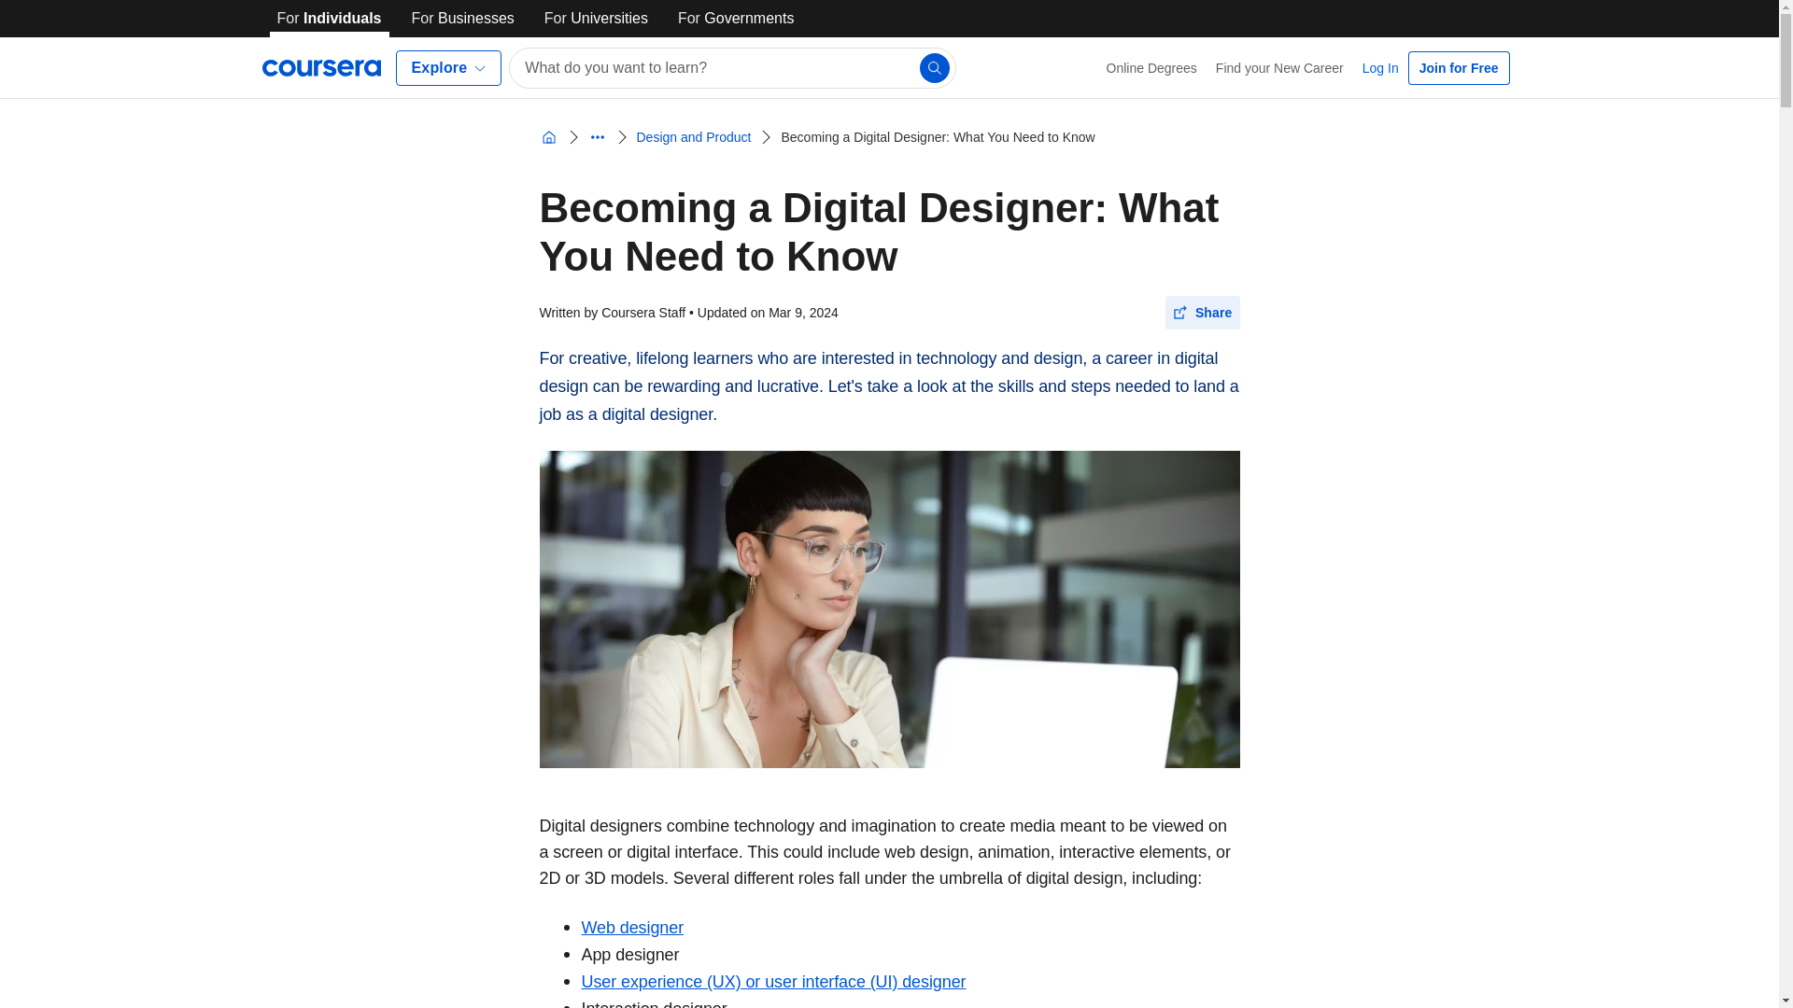 The height and width of the screenshot is (1008, 1793). What do you see at coordinates (596, 19) in the screenshot?
I see `For Universities` at bounding box center [596, 19].